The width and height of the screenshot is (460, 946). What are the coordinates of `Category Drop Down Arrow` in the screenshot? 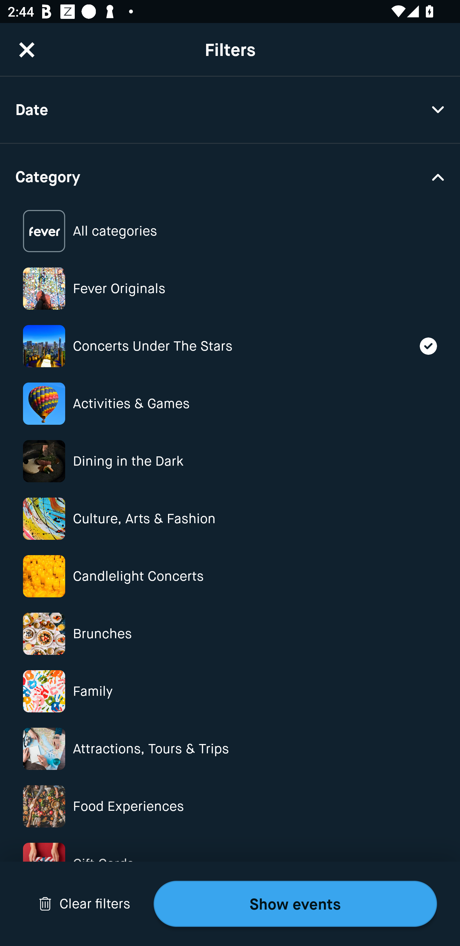 It's located at (230, 176).